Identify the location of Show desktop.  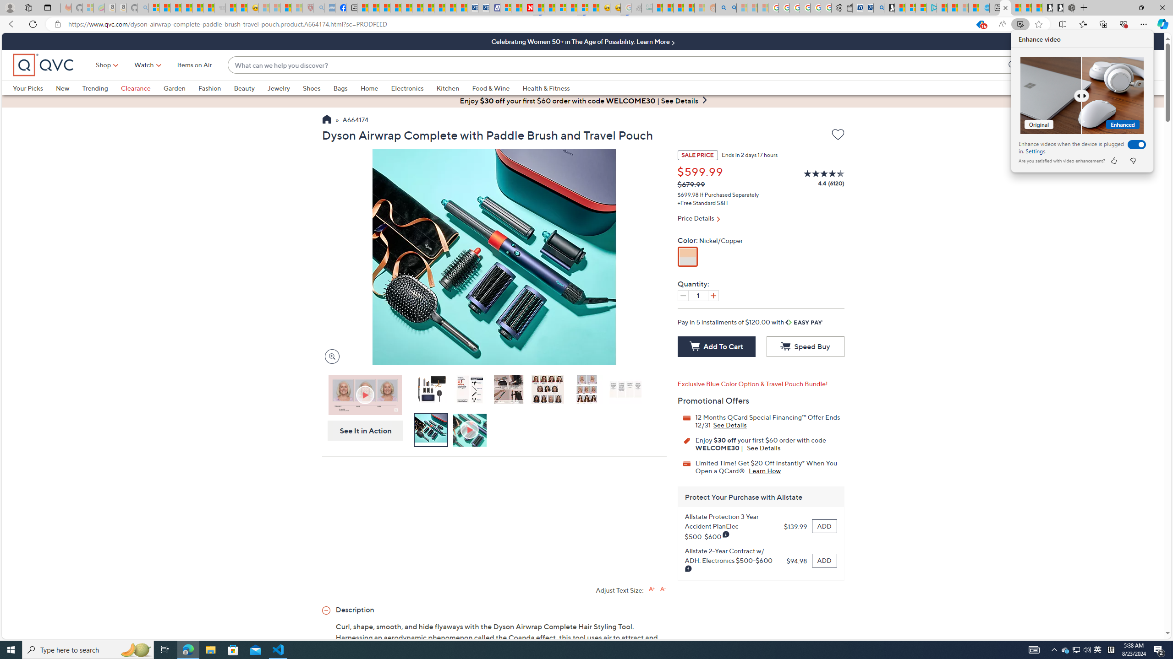
(1172, 650).